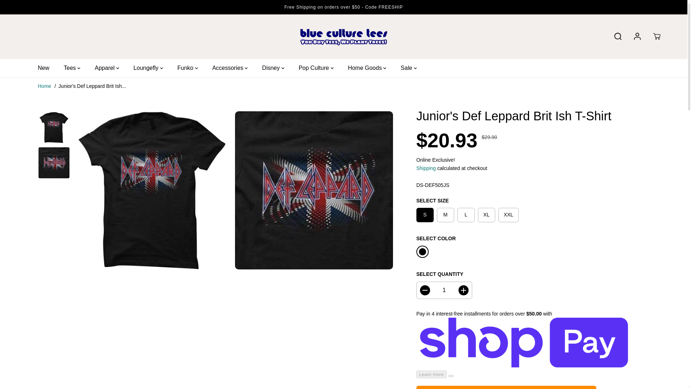 Image resolution: width=691 pixels, height=389 pixels. What do you see at coordinates (45, 86) in the screenshot?
I see `Home` at bounding box center [45, 86].